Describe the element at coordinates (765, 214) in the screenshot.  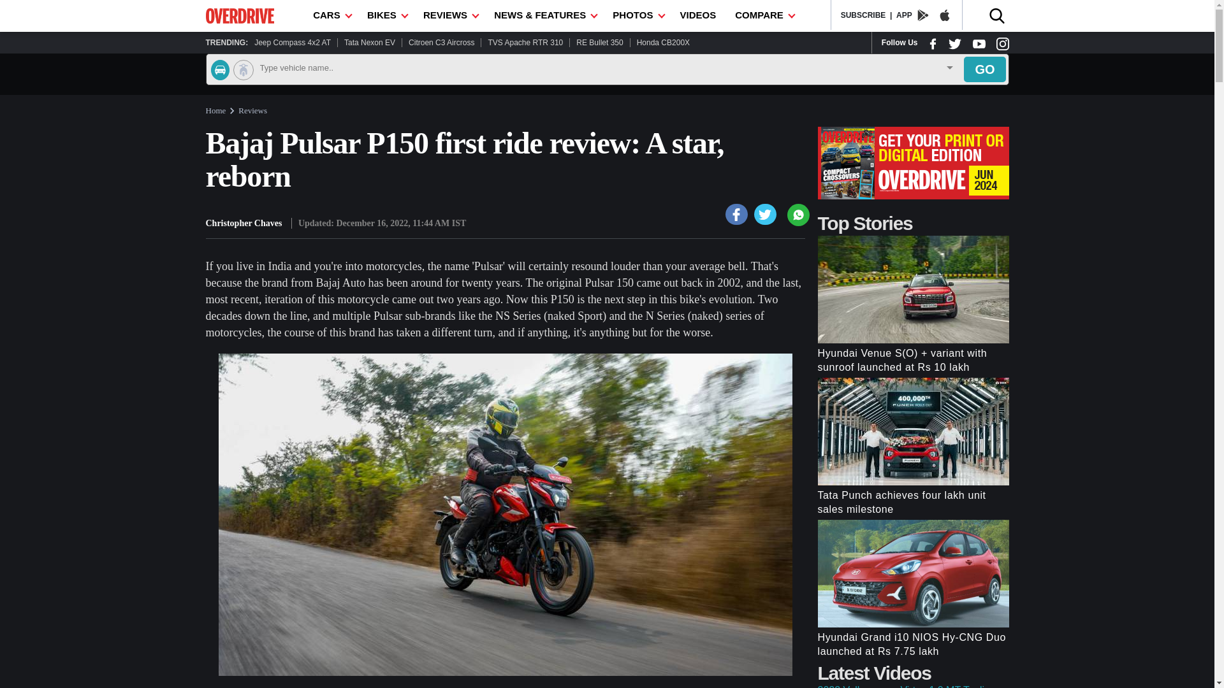
I see `Bajaj Pulsar P150 first ride review: A star, reborn` at that location.